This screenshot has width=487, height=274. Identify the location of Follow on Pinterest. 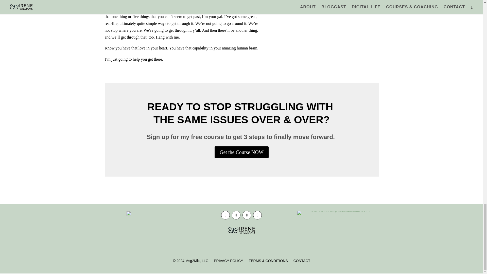
(257, 215).